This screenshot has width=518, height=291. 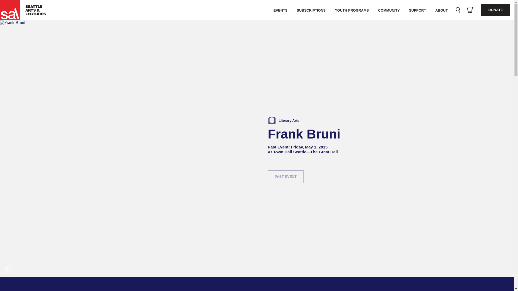 I want to click on YOUTH PROGRAMS, so click(x=352, y=10).